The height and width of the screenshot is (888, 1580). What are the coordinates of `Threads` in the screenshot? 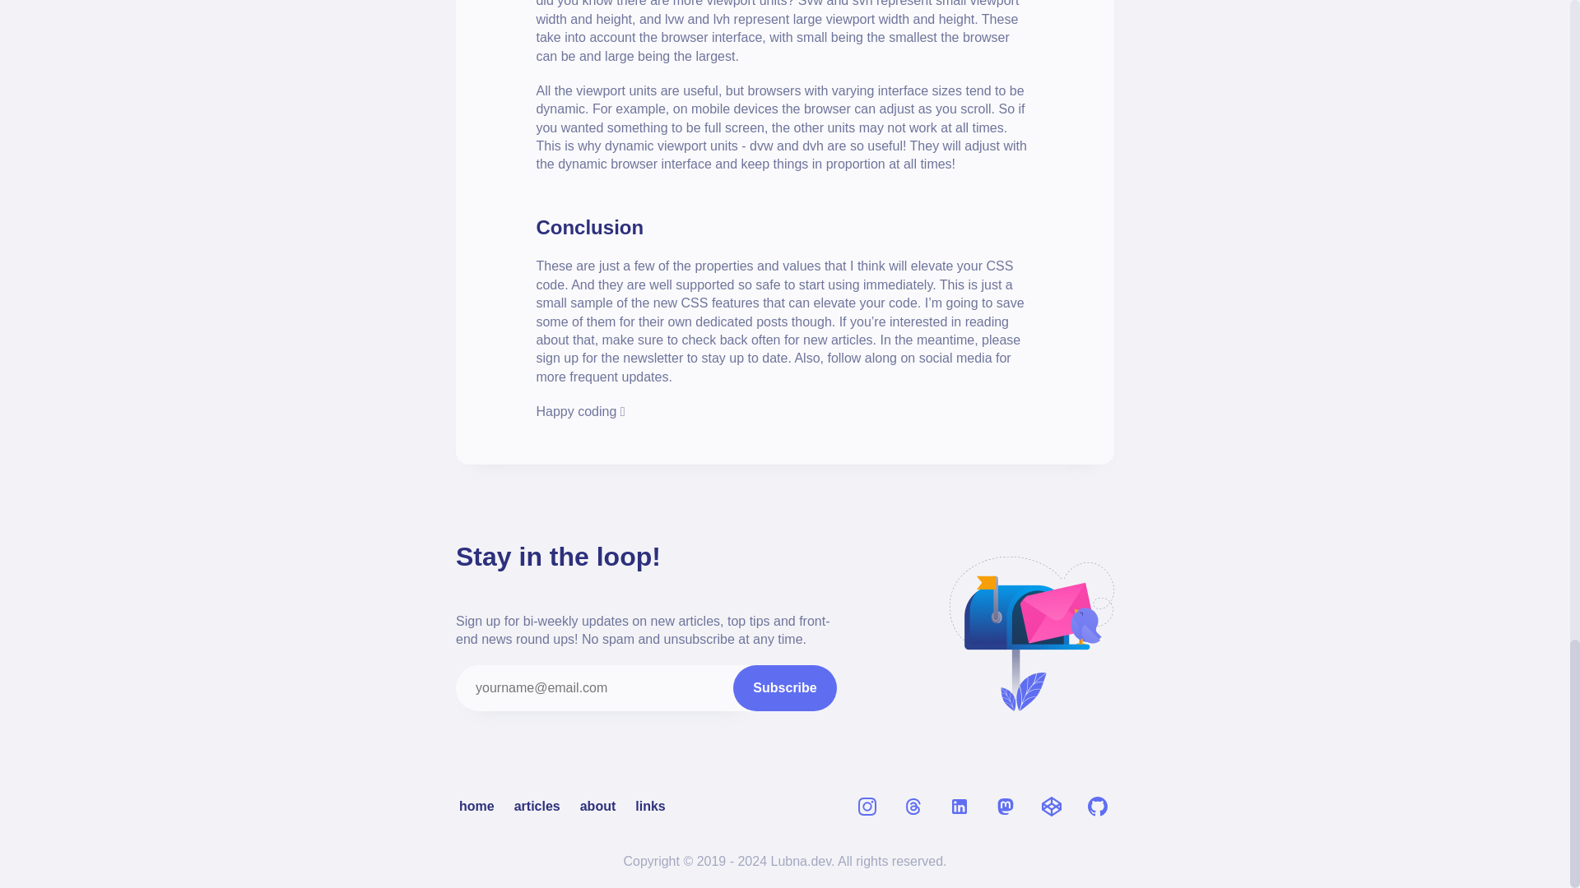 It's located at (913, 807).